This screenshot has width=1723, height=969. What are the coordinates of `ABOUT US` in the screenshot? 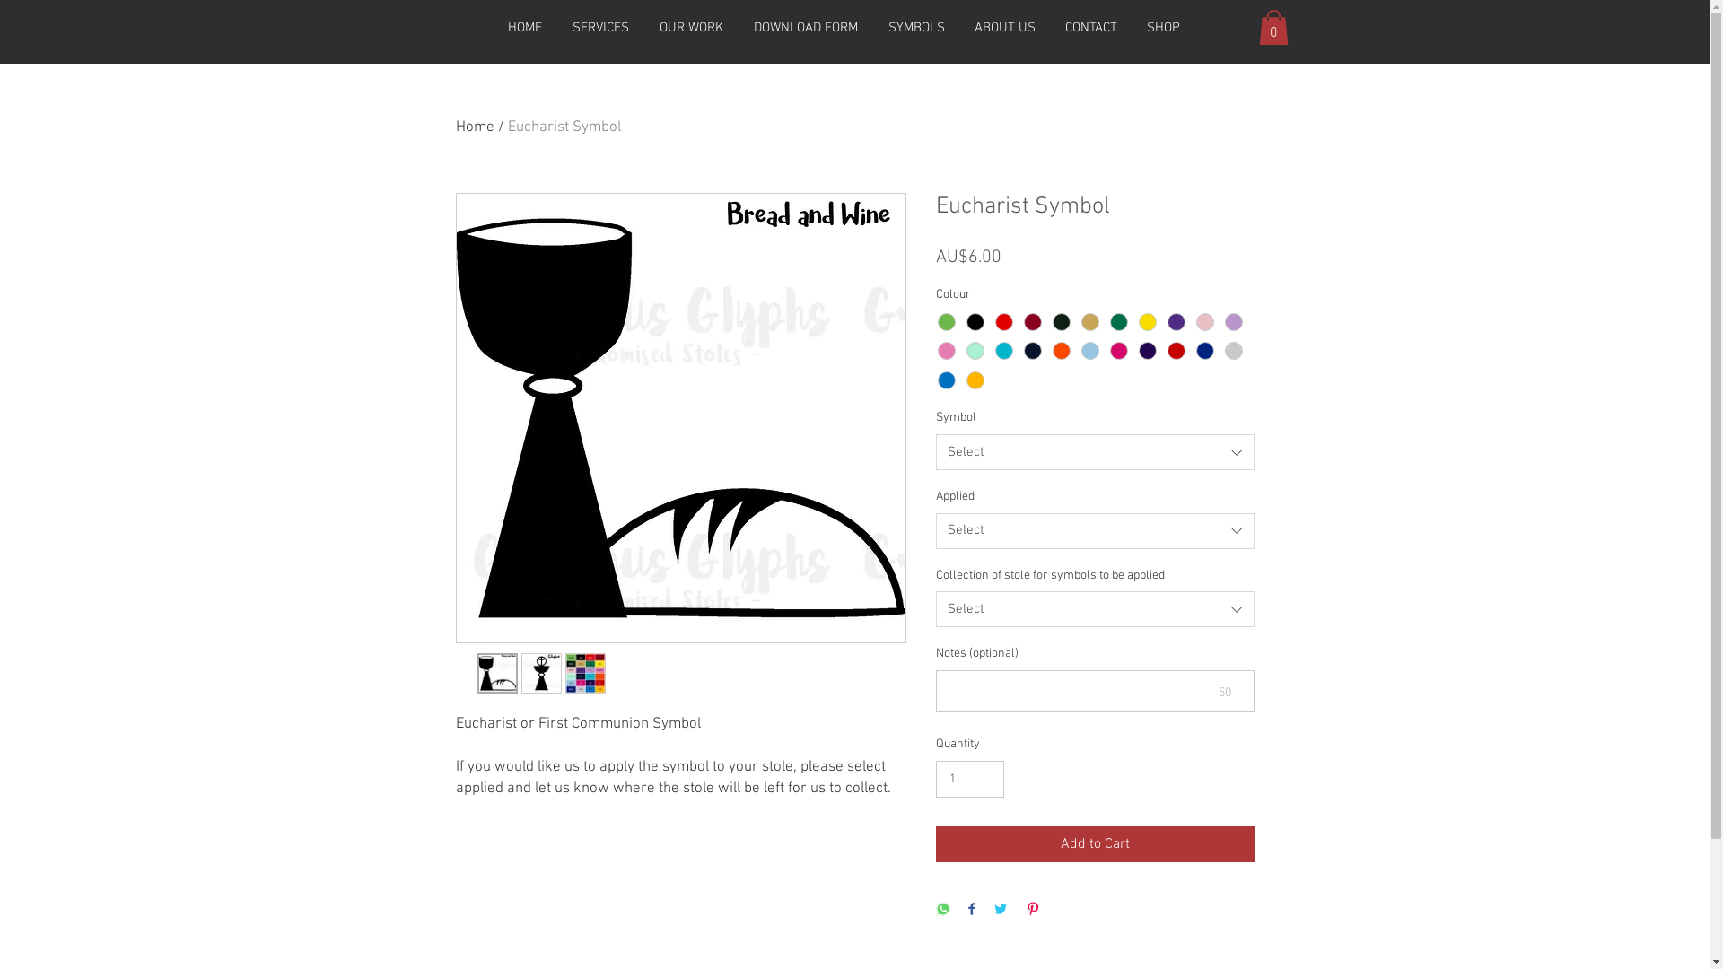 It's located at (1005, 28).